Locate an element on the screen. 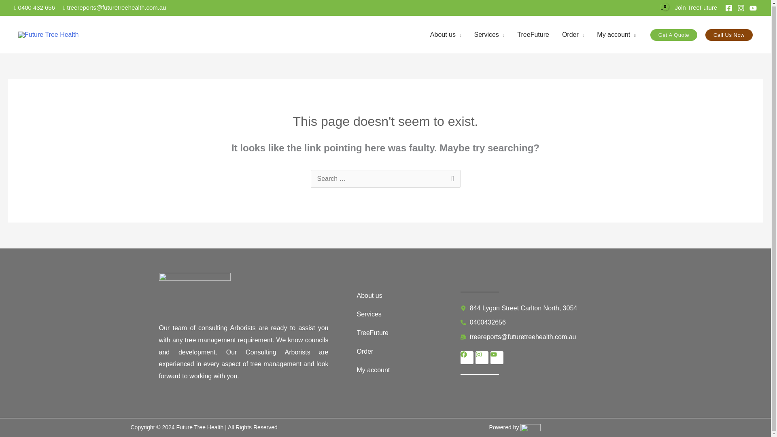 The height and width of the screenshot is (437, 777). About us is located at coordinates (445, 35).